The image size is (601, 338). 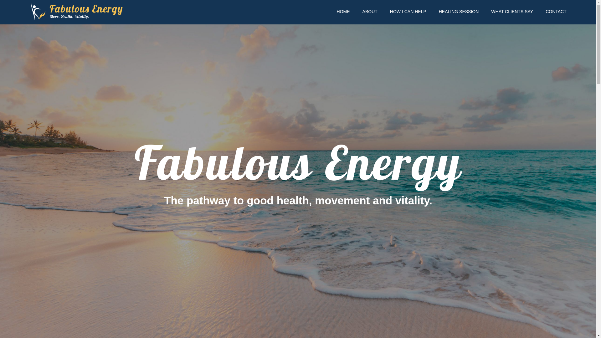 I want to click on WHAT CLIENTS SAY, so click(x=512, y=12).